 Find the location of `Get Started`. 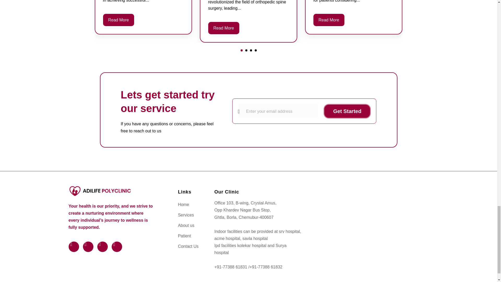

Get Started is located at coordinates (347, 111).